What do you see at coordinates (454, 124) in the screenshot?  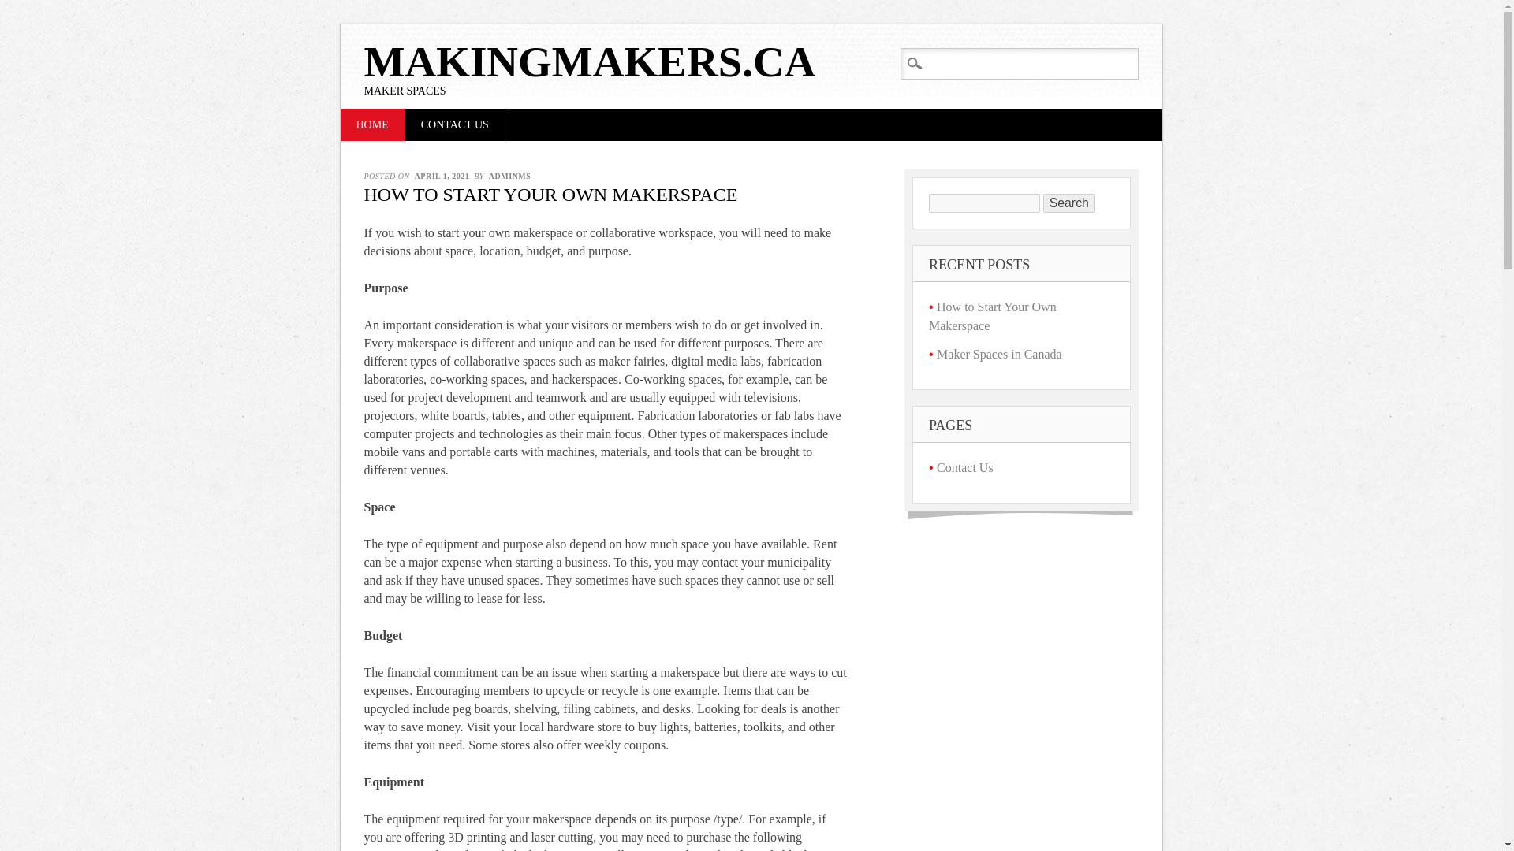 I see `CONTACT US` at bounding box center [454, 124].